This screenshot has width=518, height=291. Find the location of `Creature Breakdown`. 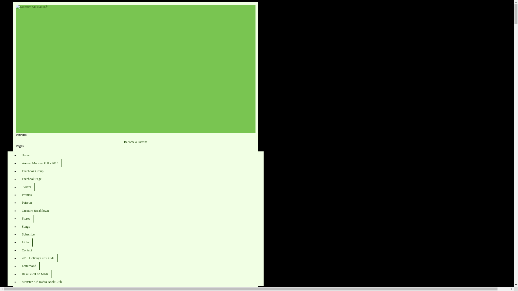

Creature Breakdown is located at coordinates (35, 211).